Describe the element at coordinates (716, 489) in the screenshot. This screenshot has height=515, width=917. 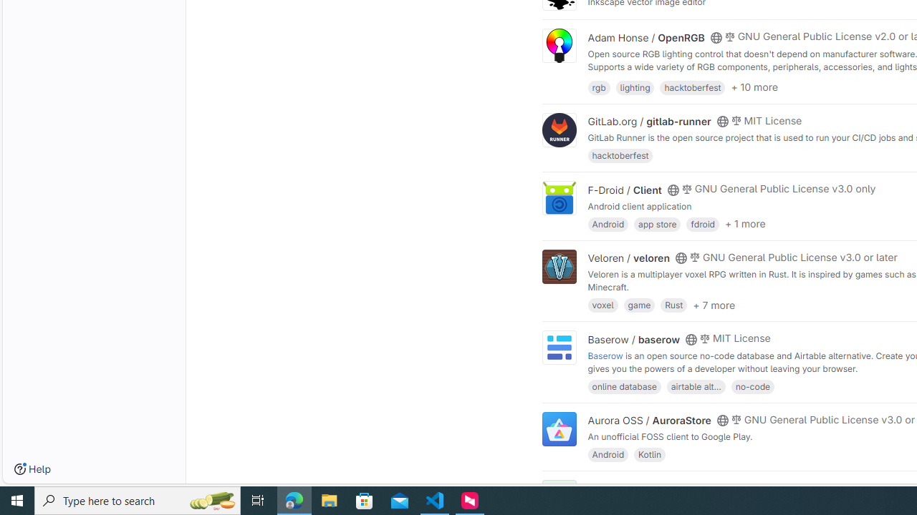
I see `Class: s16` at that location.